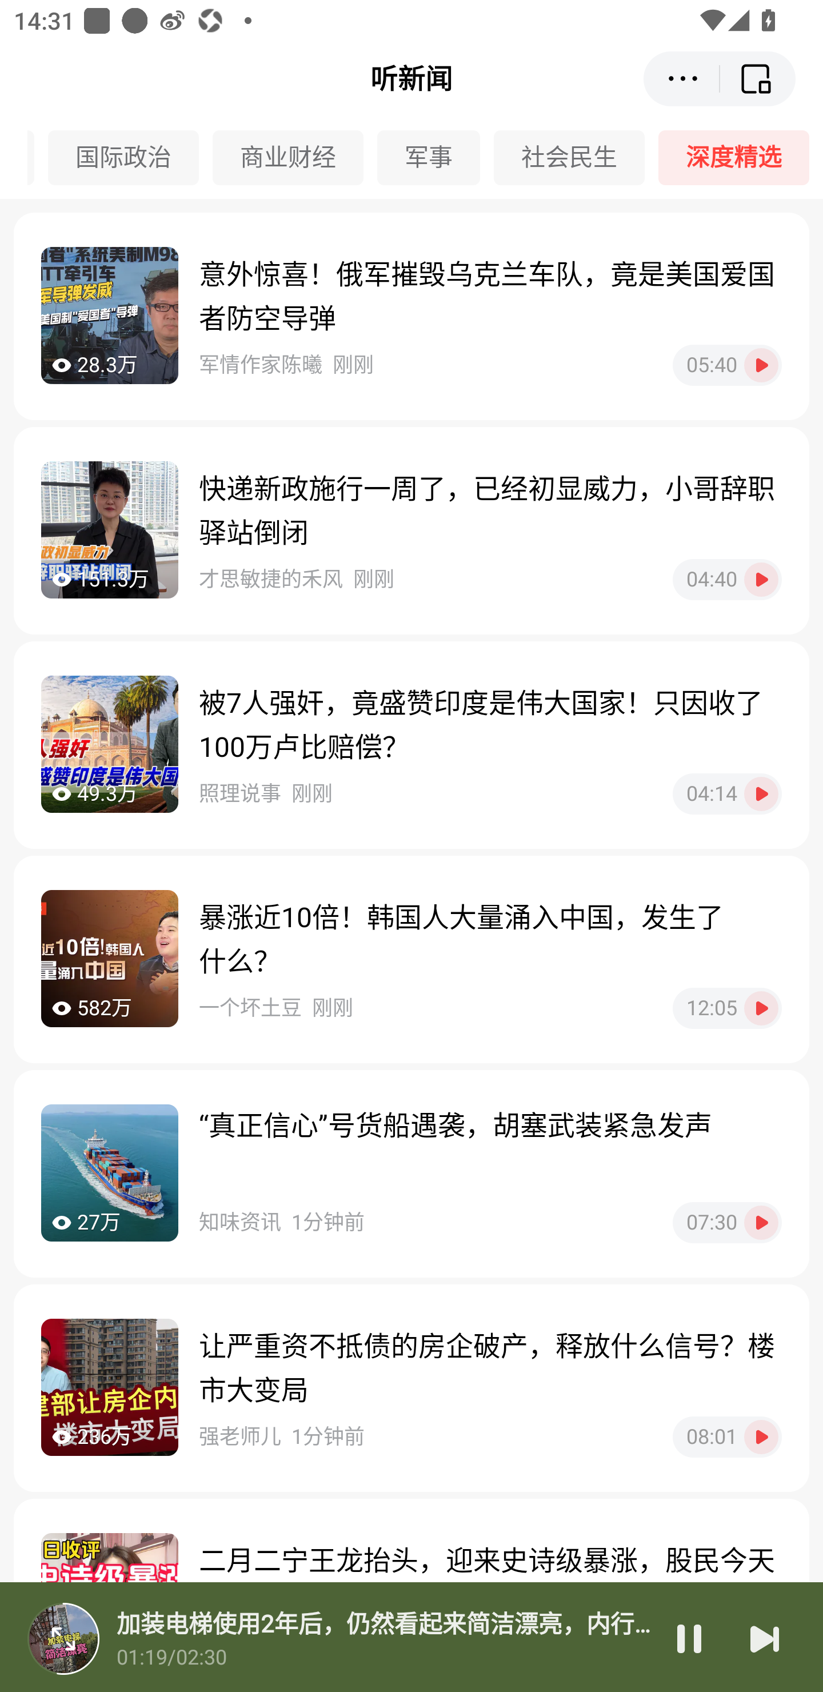 The height and width of the screenshot is (1692, 823). I want to click on 582万 暴涨近10倍！韩国人大量涌入中国，发生了
什么？ 一个坏土豆刚刚 12:05, so click(411, 959).